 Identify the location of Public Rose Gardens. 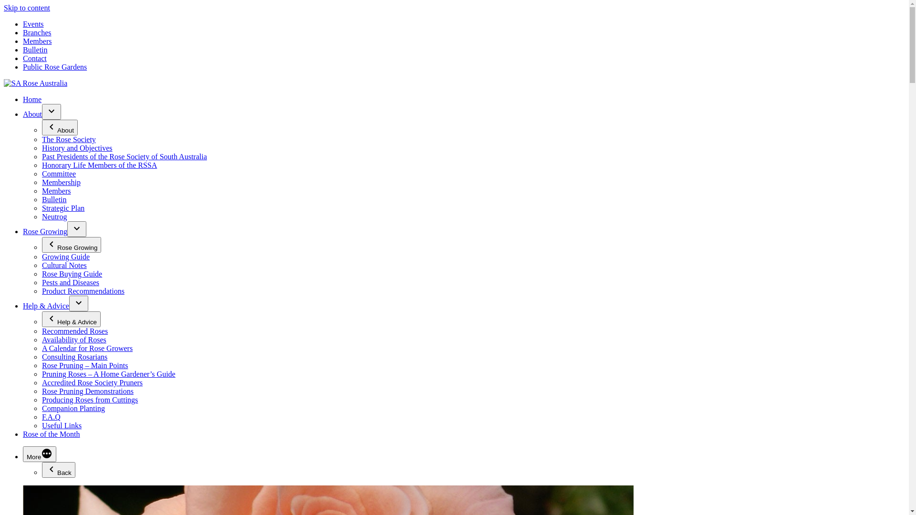
(55, 67).